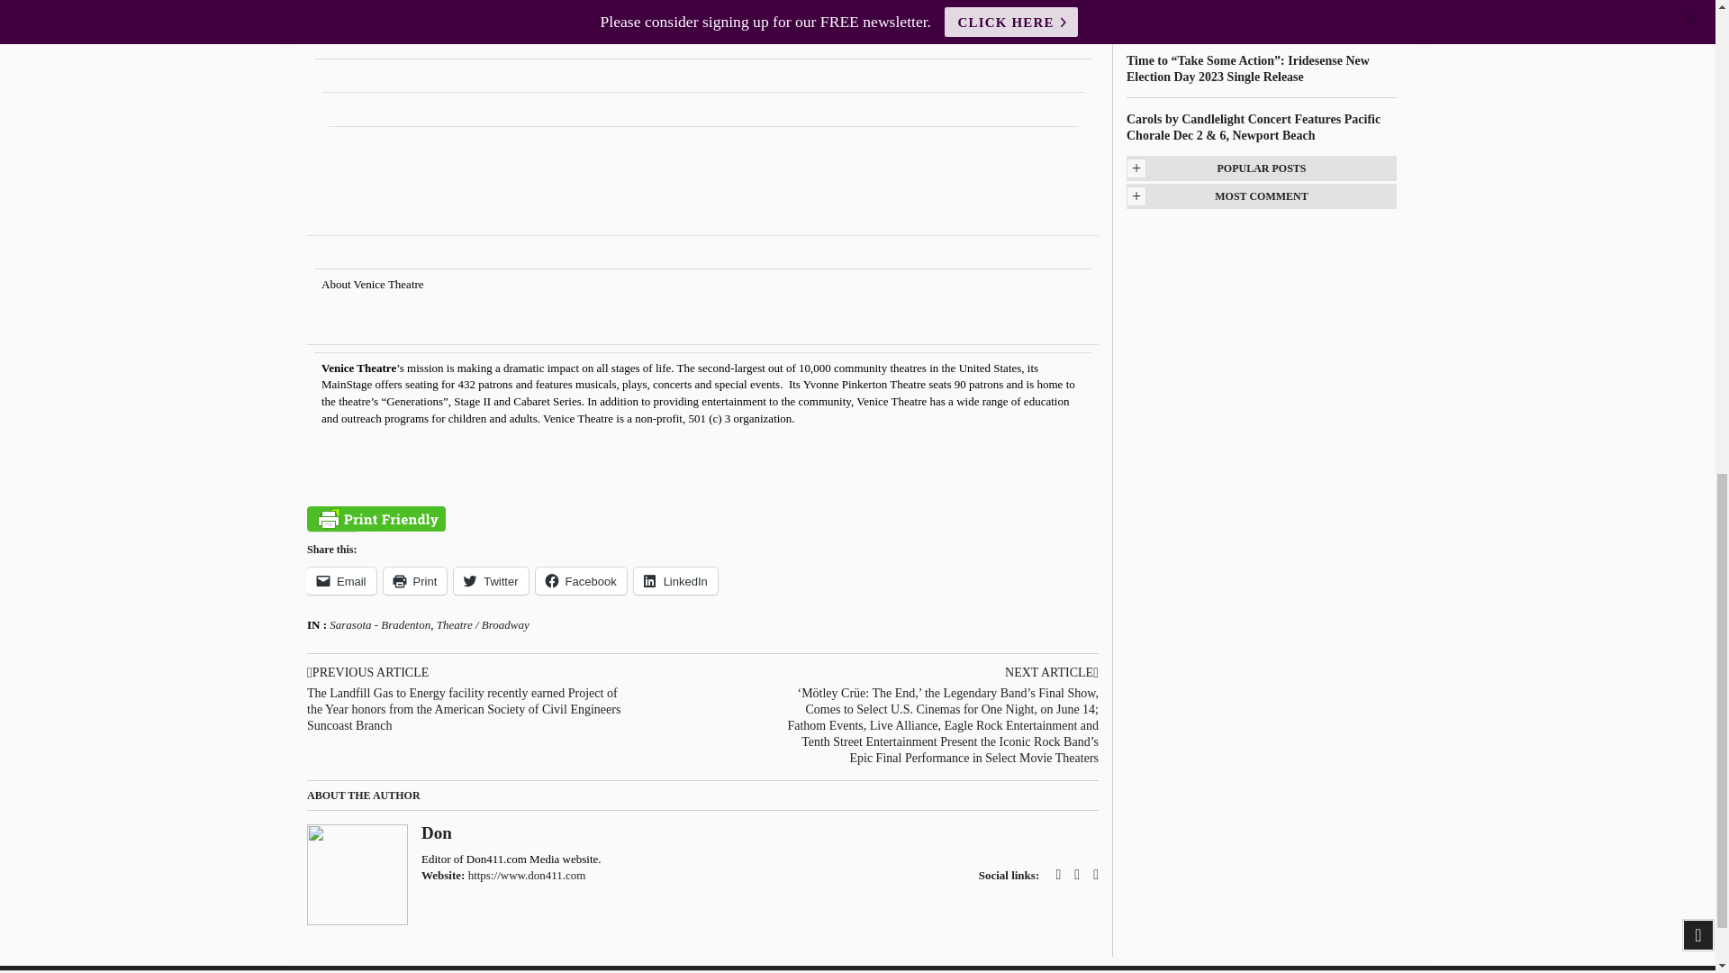 This screenshot has height=973, width=1729. I want to click on Don, so click(436, 832).